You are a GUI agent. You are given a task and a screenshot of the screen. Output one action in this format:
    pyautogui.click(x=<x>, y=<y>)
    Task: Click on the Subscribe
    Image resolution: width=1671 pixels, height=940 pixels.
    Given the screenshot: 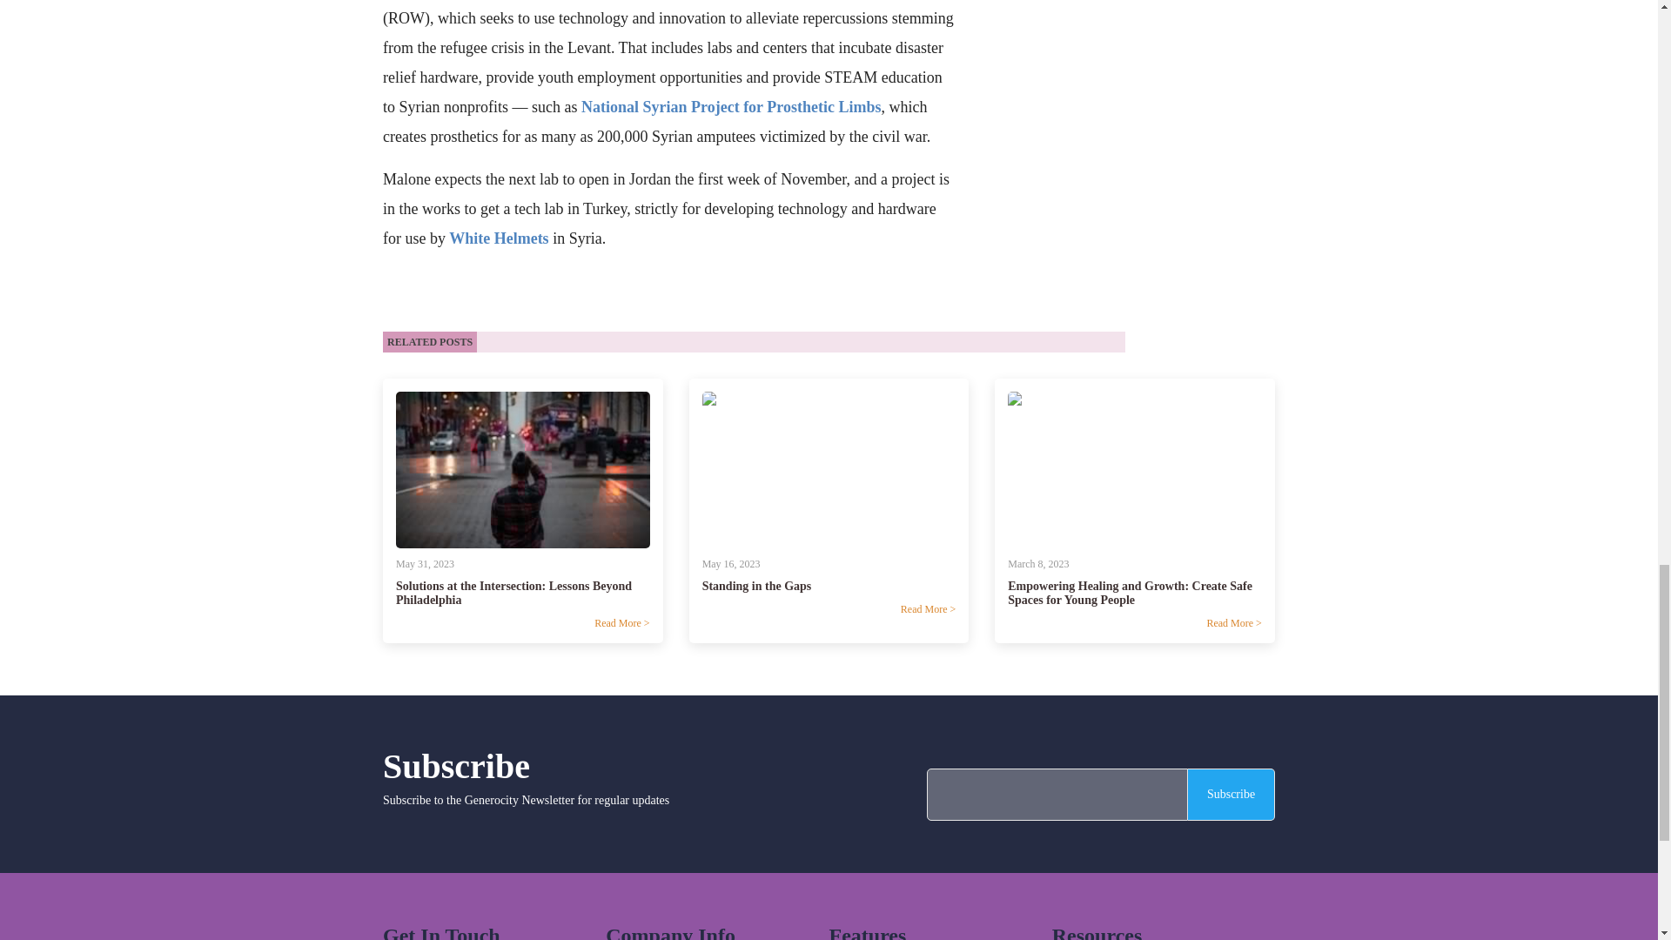 What is the action you would take?
    pyautogui.click(x=1231, y=794)
    